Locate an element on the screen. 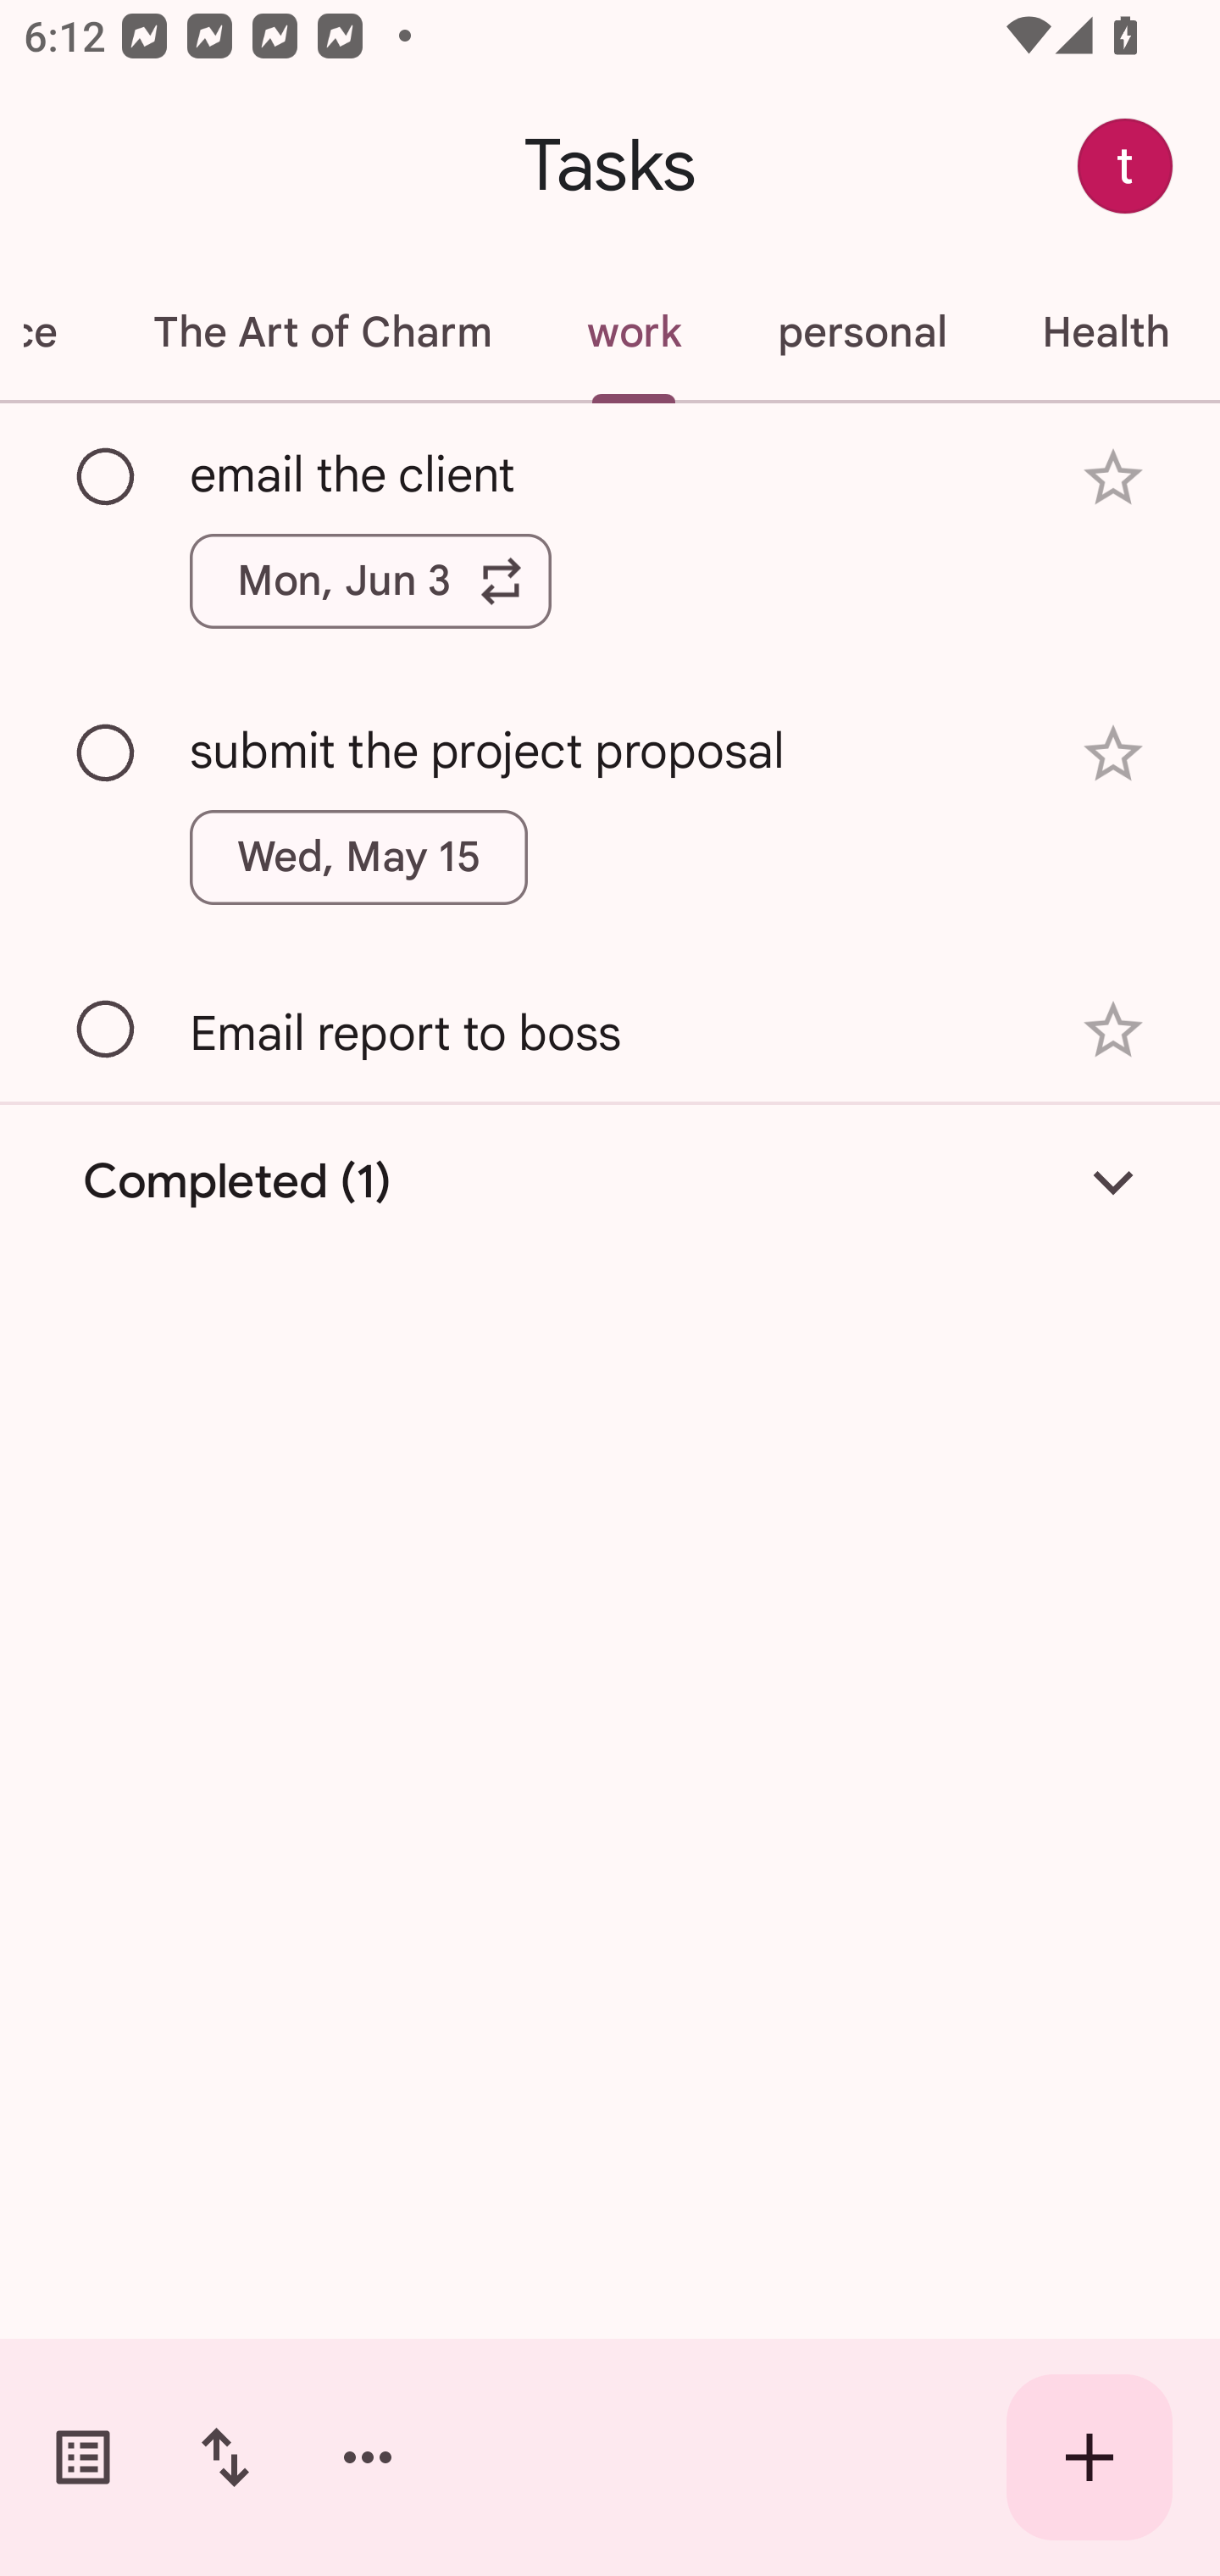  personal is located at coordinates (862, 332).